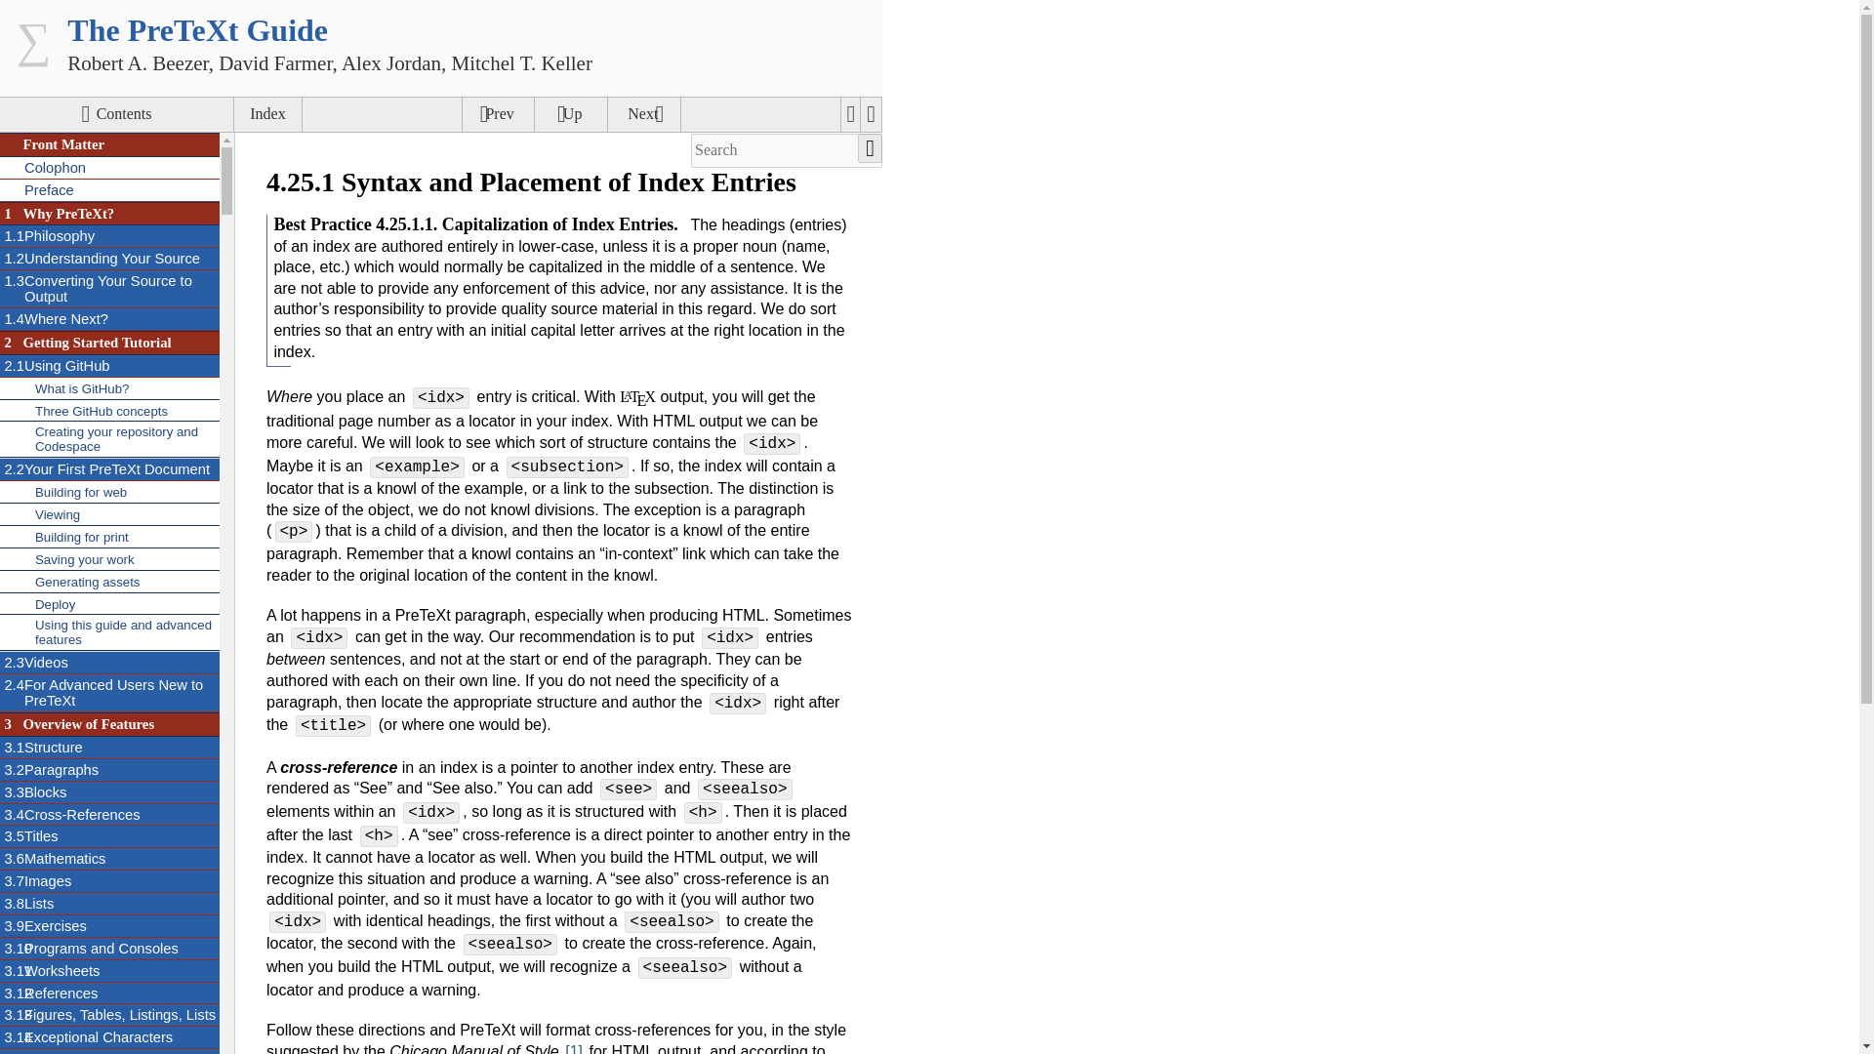 This screenshot has height=1054, width=1874. What do you see at coordinates (109, 320) in the screenshot?
I see `Three GitHub concepts` at bounding box center [109, 320].